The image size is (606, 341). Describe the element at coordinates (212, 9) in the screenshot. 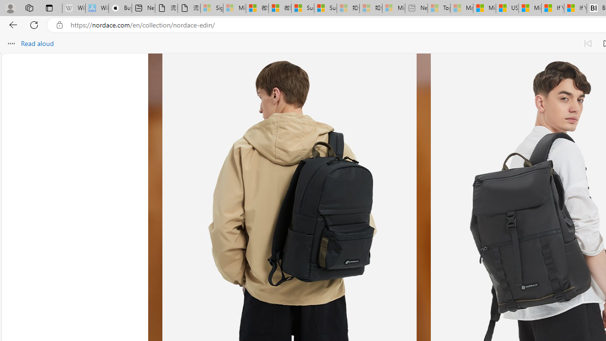

I see `Sign in to your Microsoft account - Sleeping` at that location.